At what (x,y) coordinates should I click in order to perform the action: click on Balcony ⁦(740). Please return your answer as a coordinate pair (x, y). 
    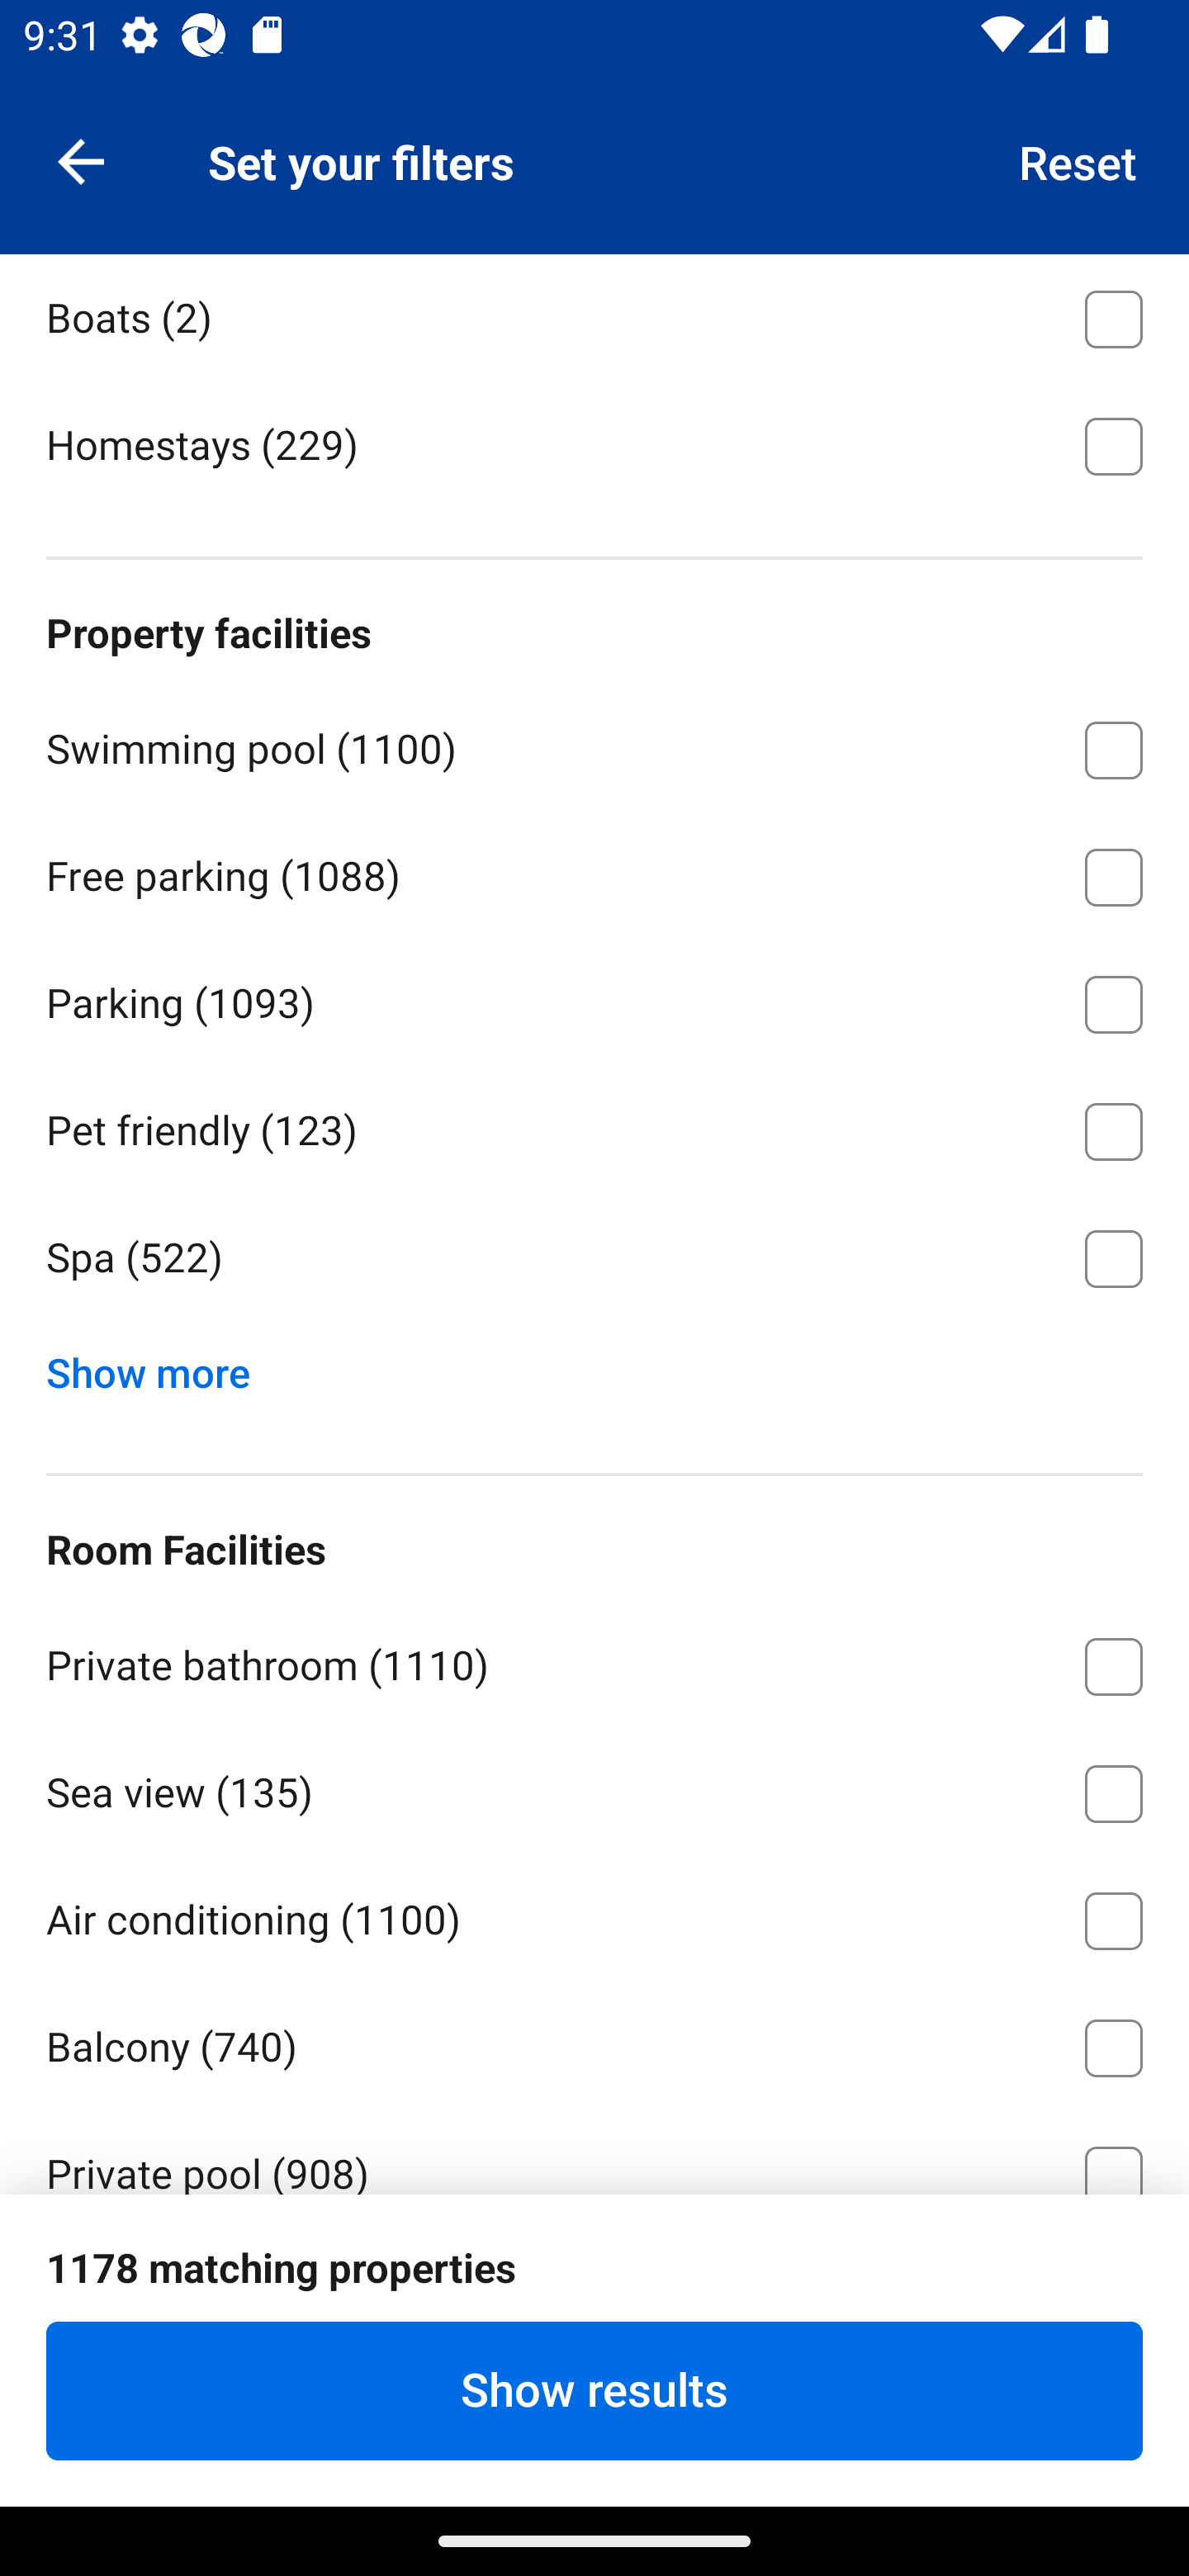
    Looking at the image, I should click on (594, 2043).